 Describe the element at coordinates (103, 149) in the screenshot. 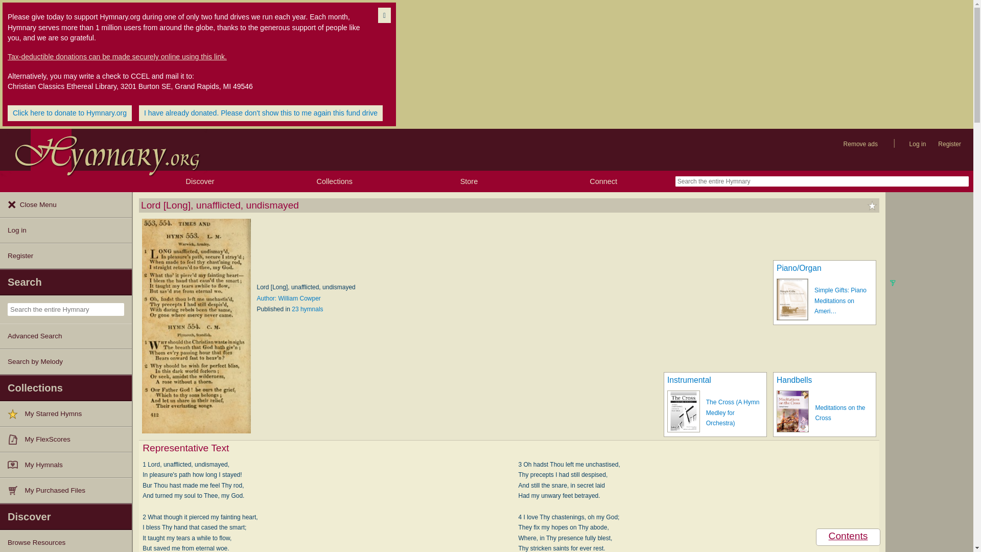

I see `Home Page` at that location.